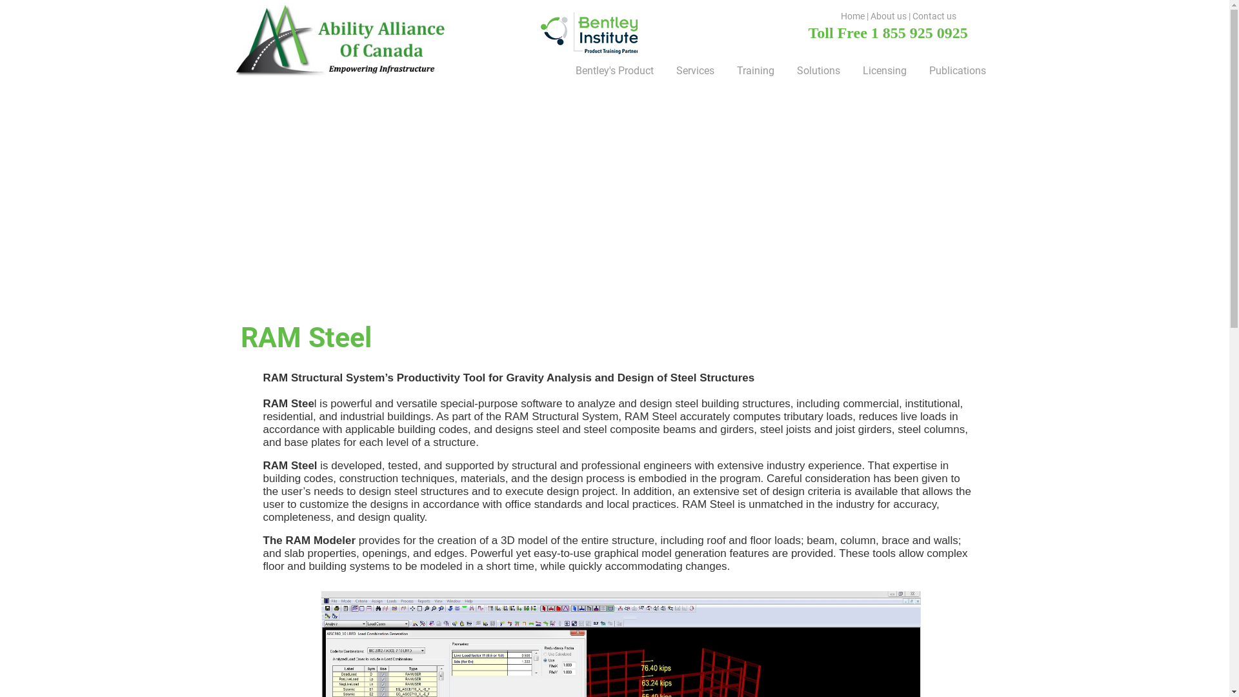  I want to click on Services, so click(694, 70).